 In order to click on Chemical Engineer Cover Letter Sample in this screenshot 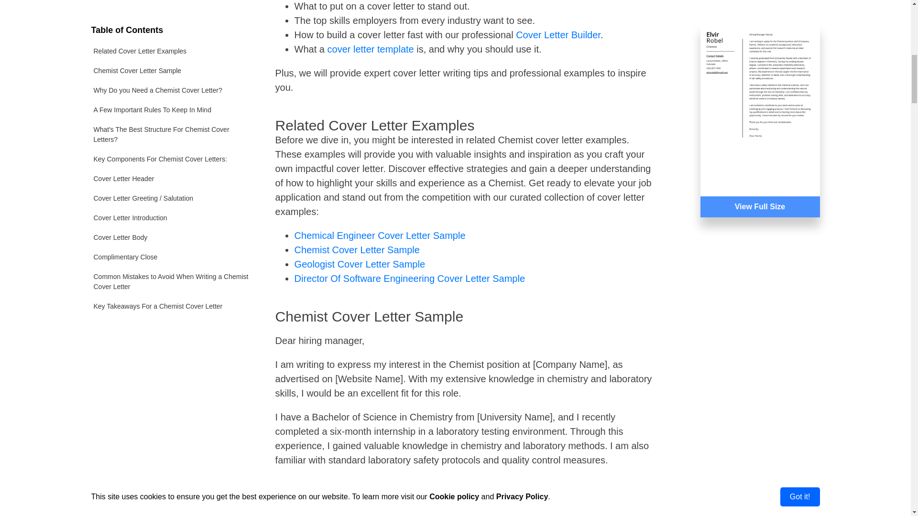, I will do `click(380, 235)`.